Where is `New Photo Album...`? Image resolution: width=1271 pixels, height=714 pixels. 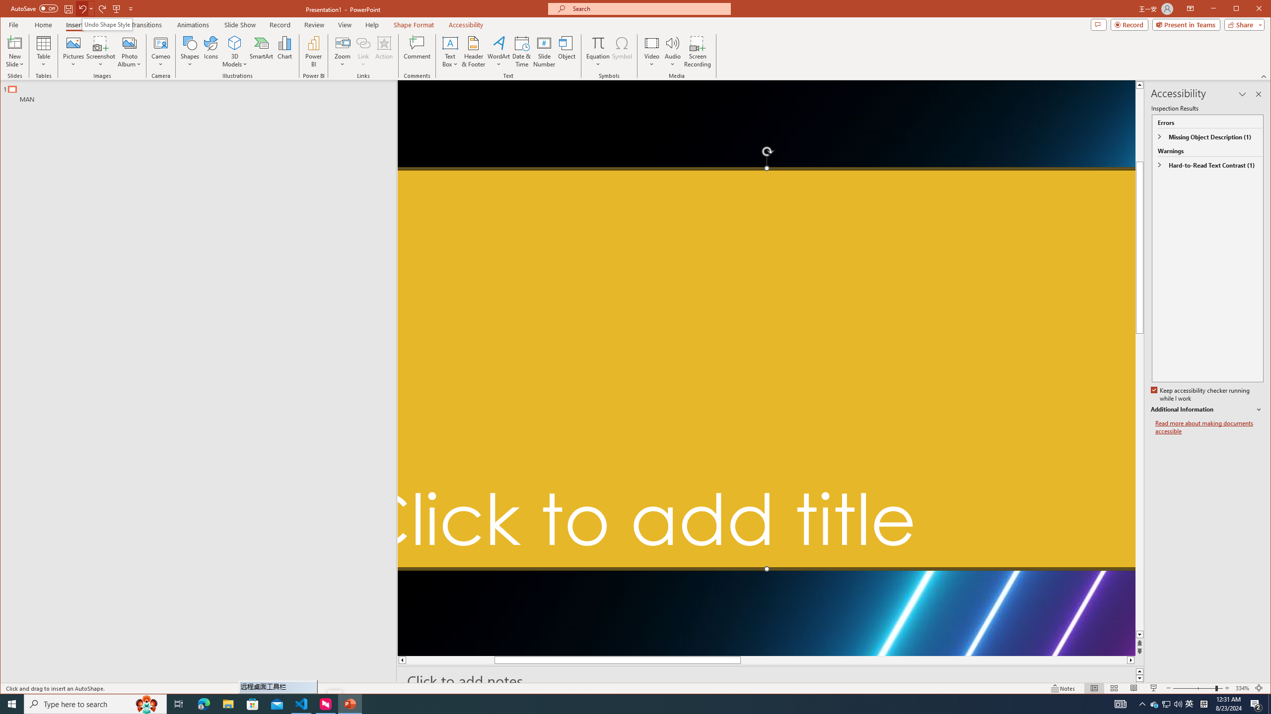 New Photo Album... is located at coordinates (129, 43).